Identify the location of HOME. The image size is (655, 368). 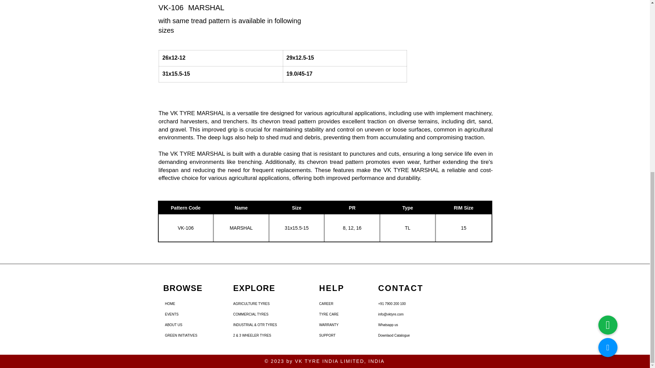
(183, 304).